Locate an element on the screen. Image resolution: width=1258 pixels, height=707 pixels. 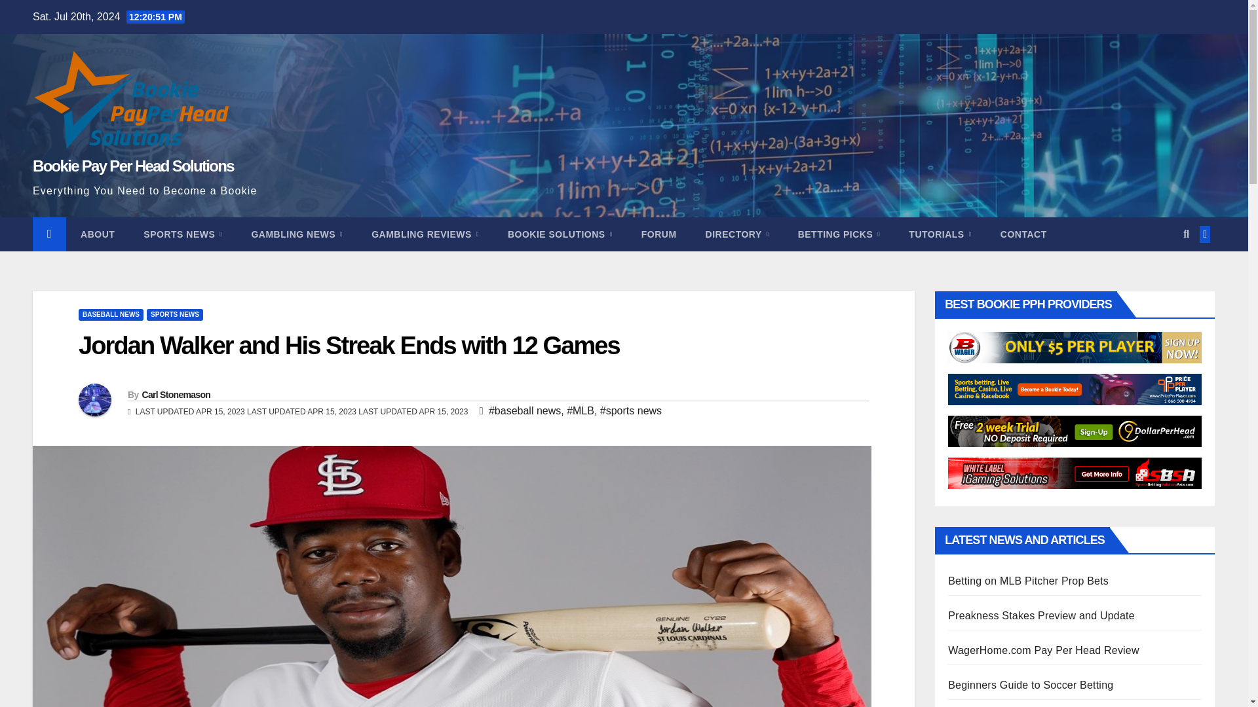
GAMBLING REVIEWS is located at coordinates (425, 234).